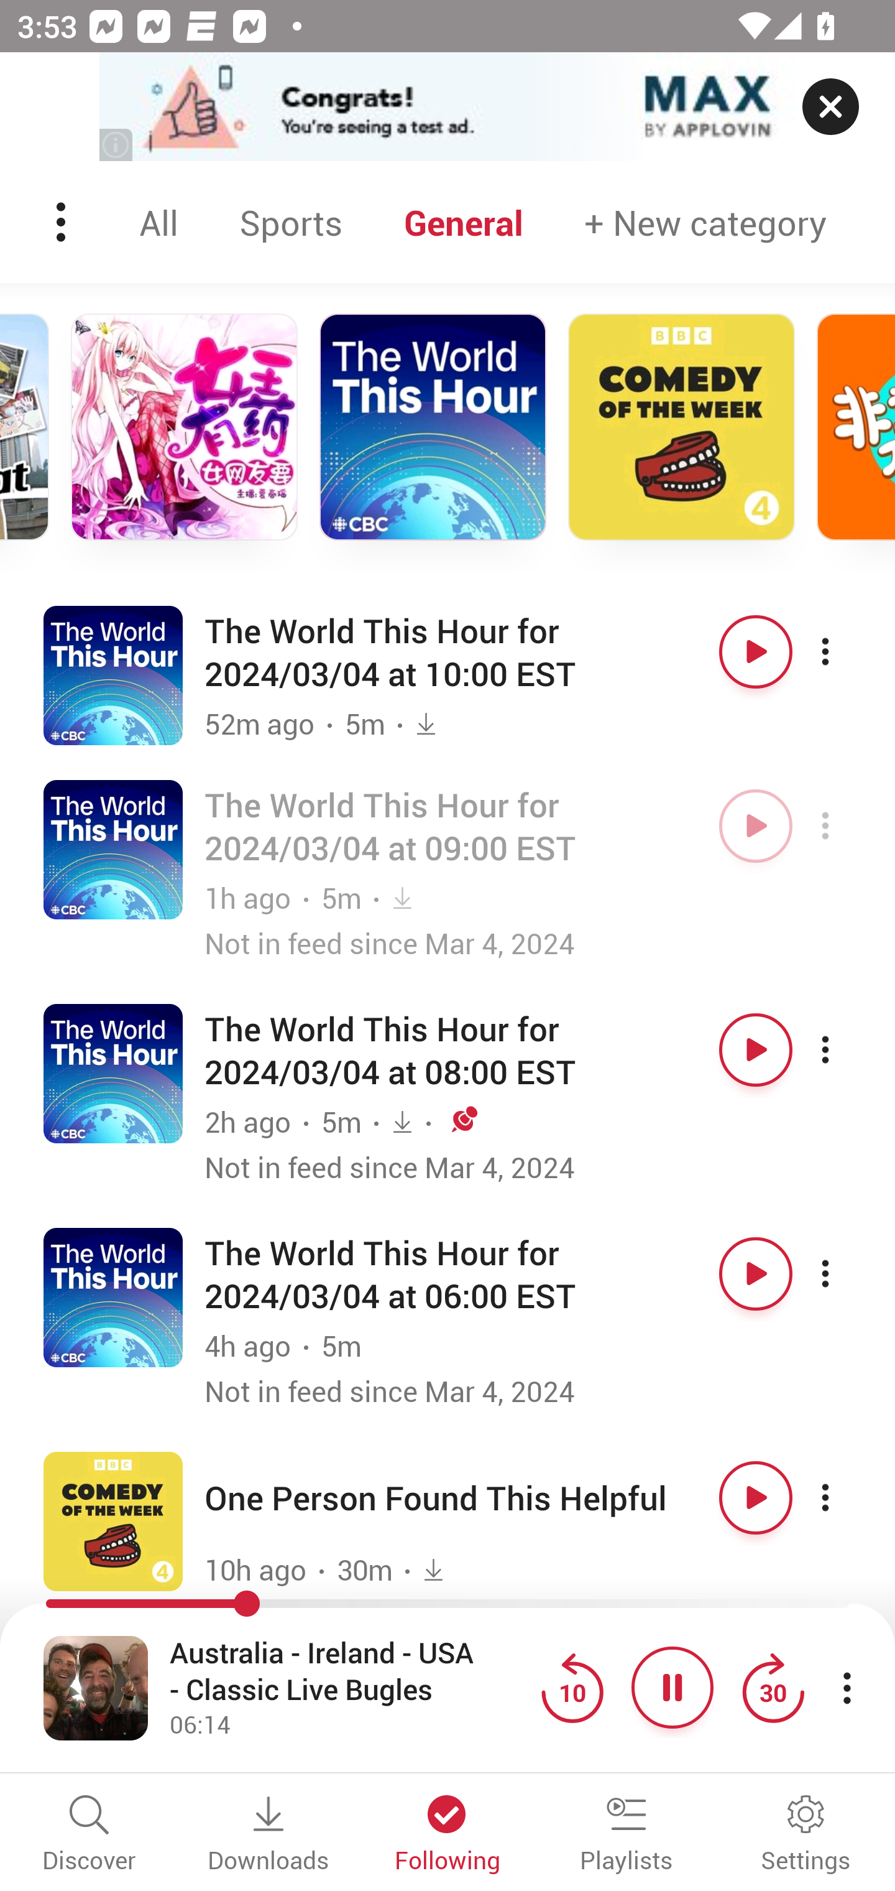 The image size is (895, 1891). I want to click on Menu, so click(63, 222).